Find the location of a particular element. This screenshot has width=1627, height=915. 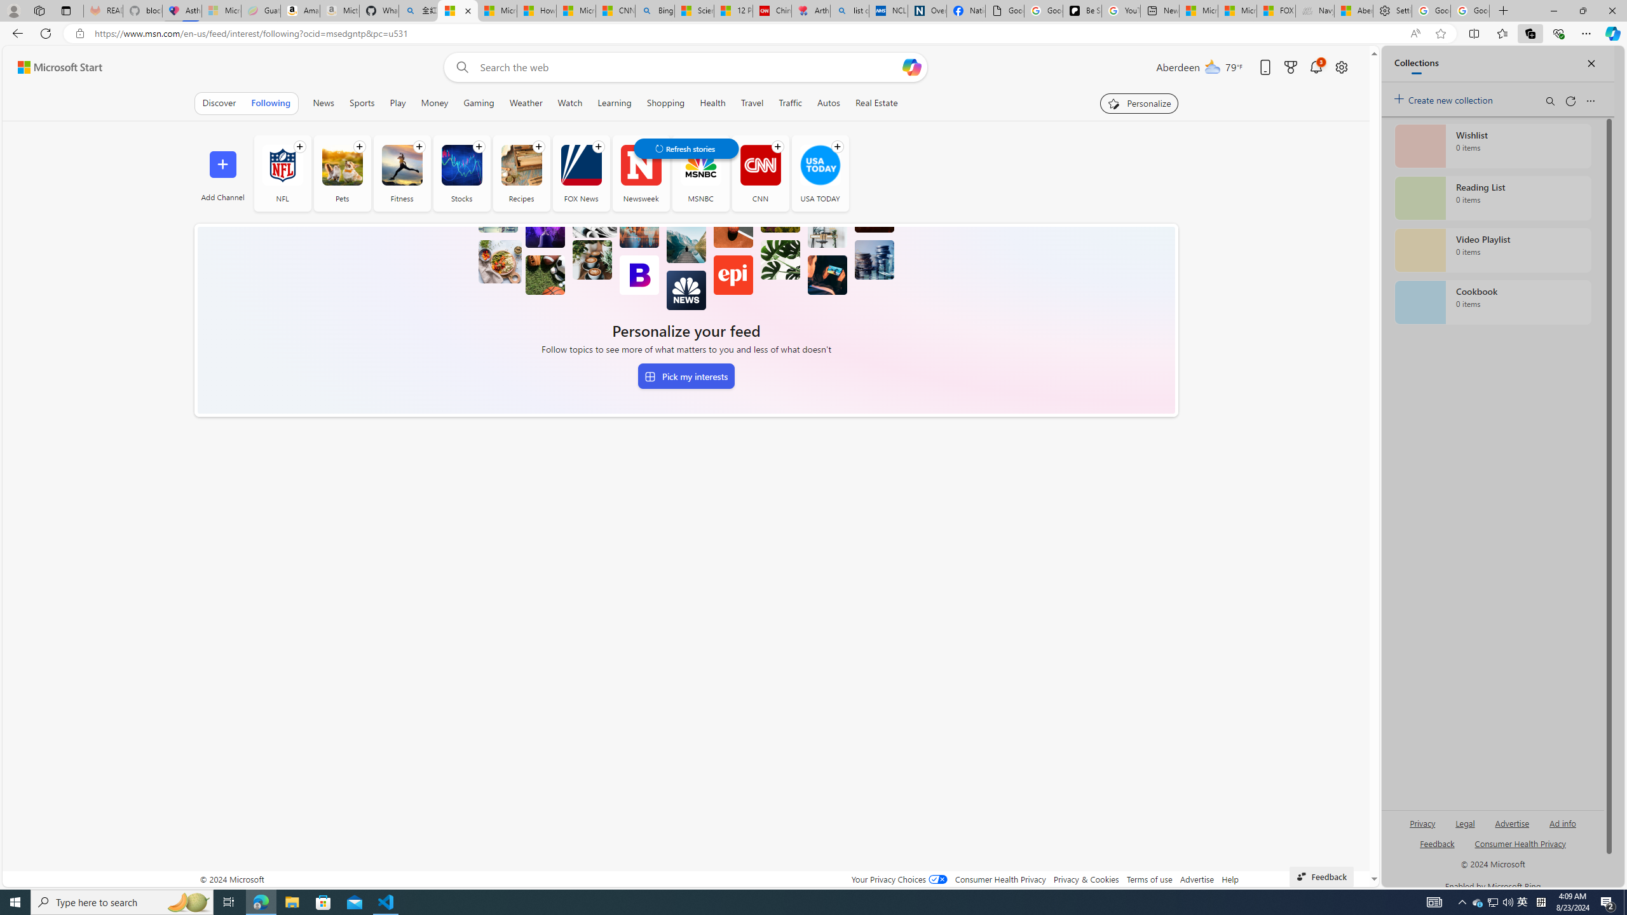

Play is located at coordinates (398, 103).